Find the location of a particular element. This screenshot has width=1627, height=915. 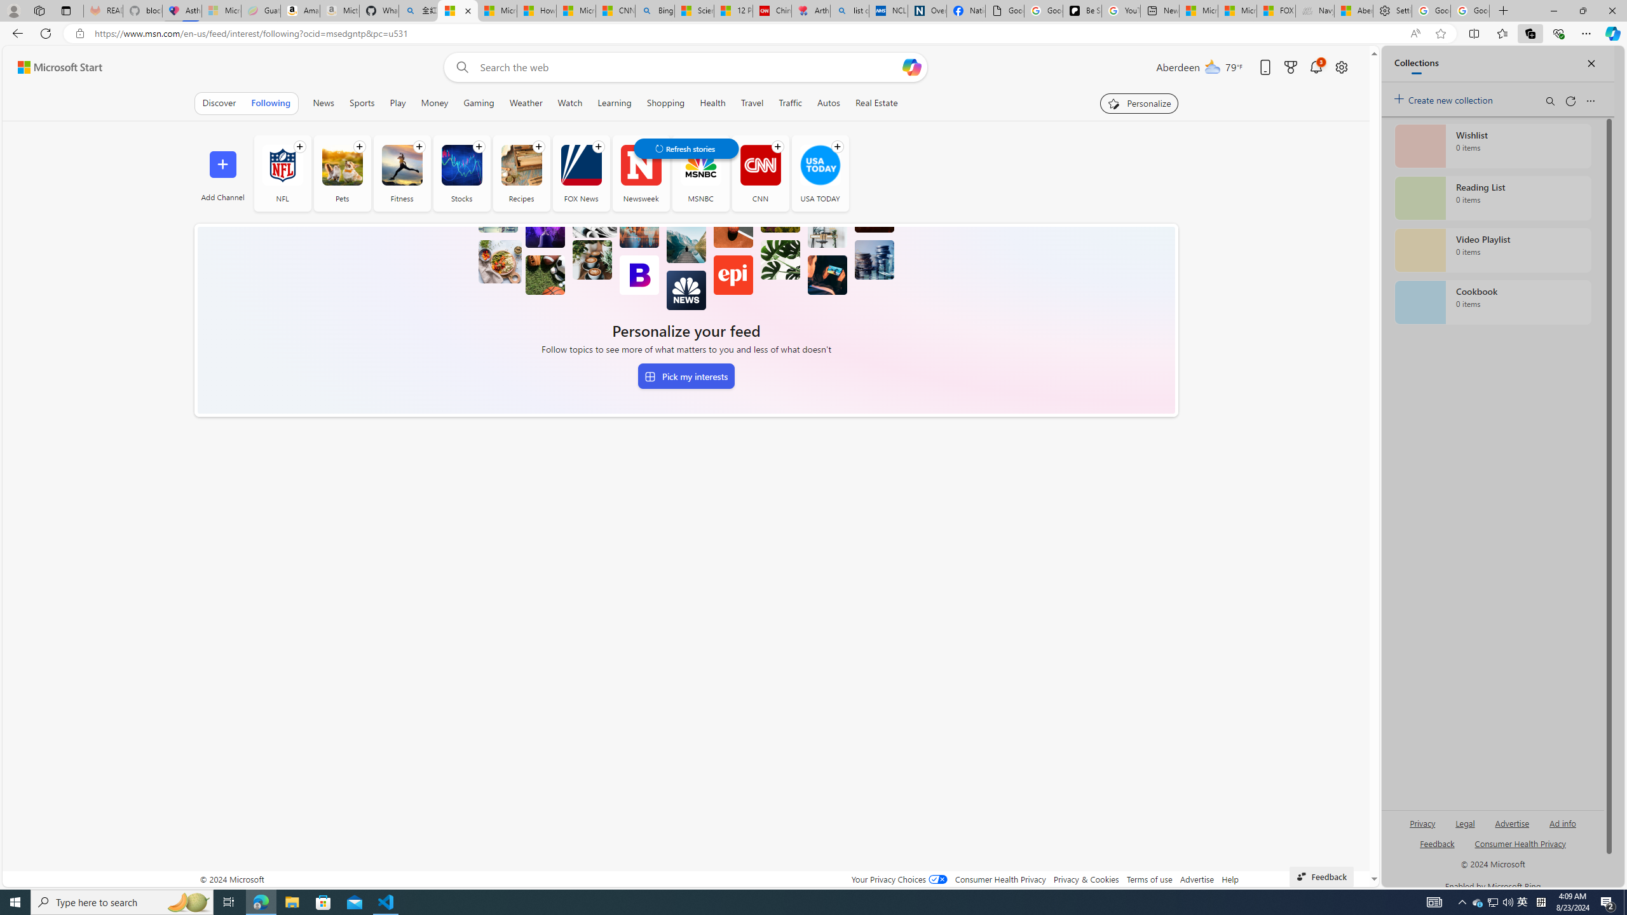

Play is located at coordinates (398, 103).